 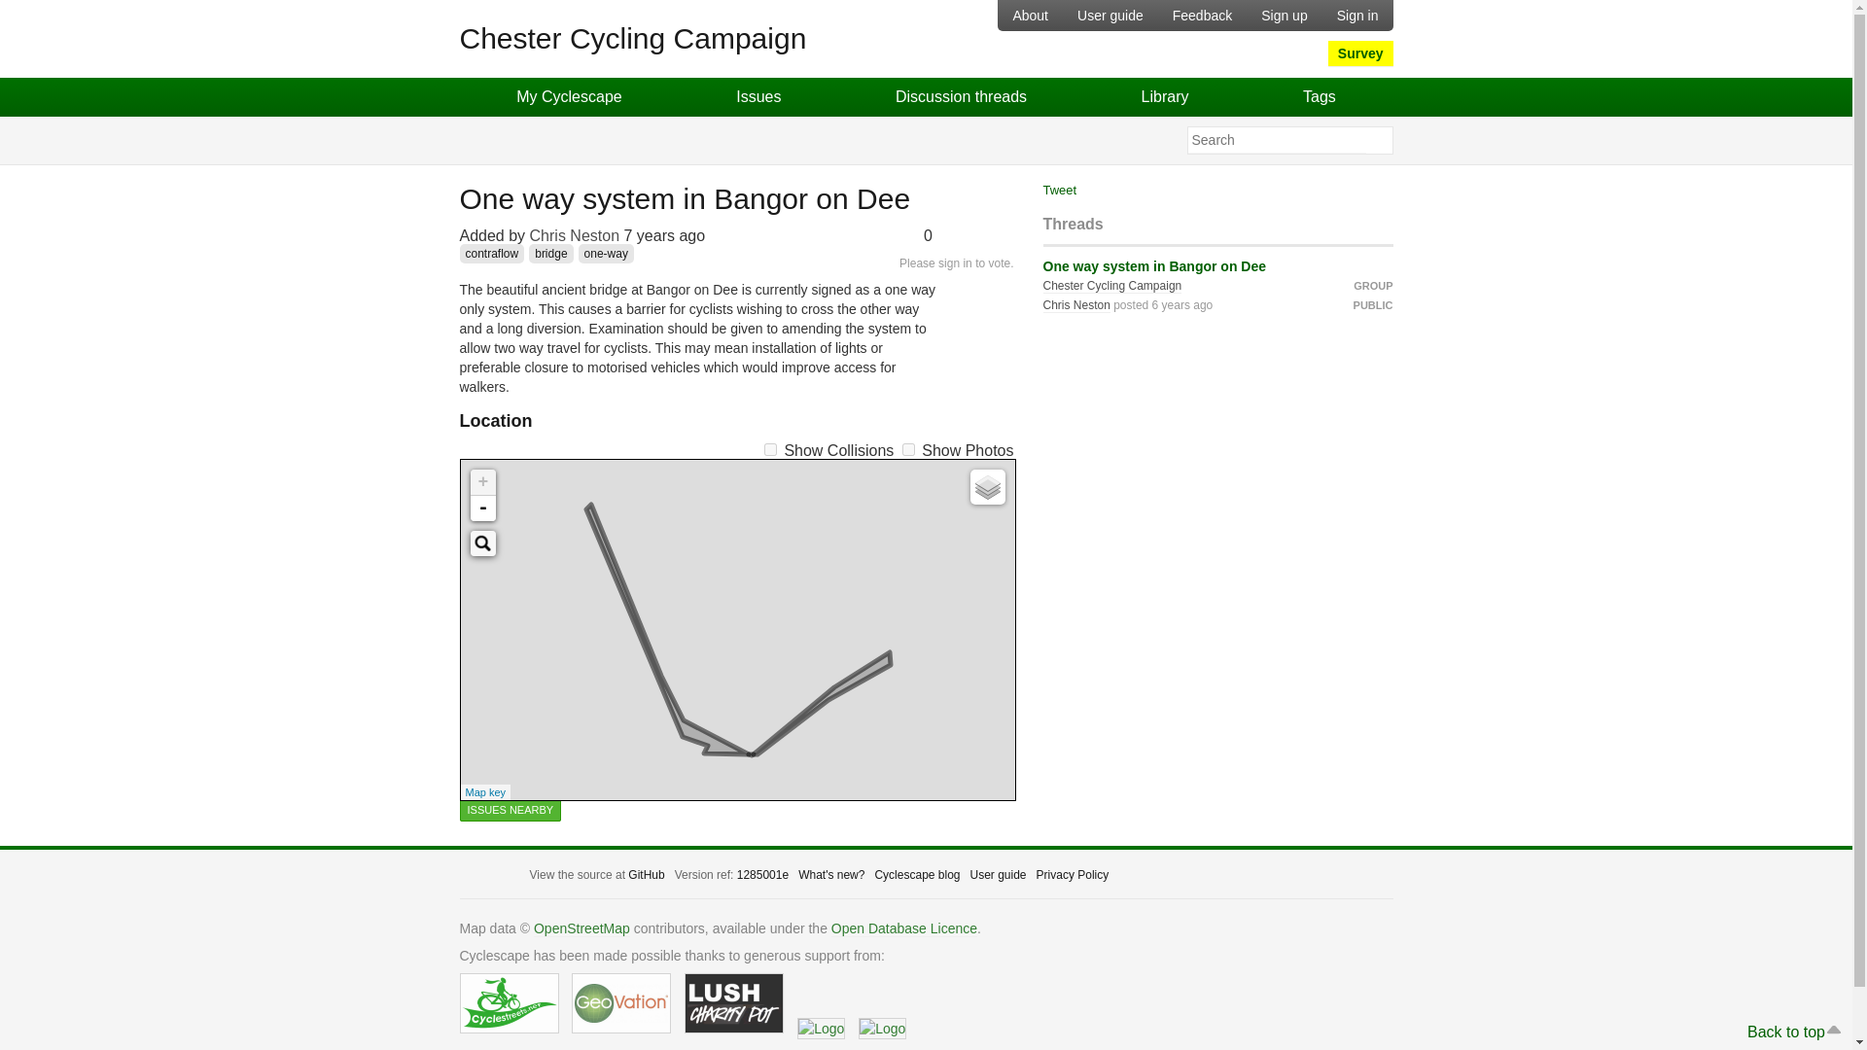 What do you see at coordinates (830, 875) in the screenshot?
I see `What's new?` at bounding box center [830, 875].